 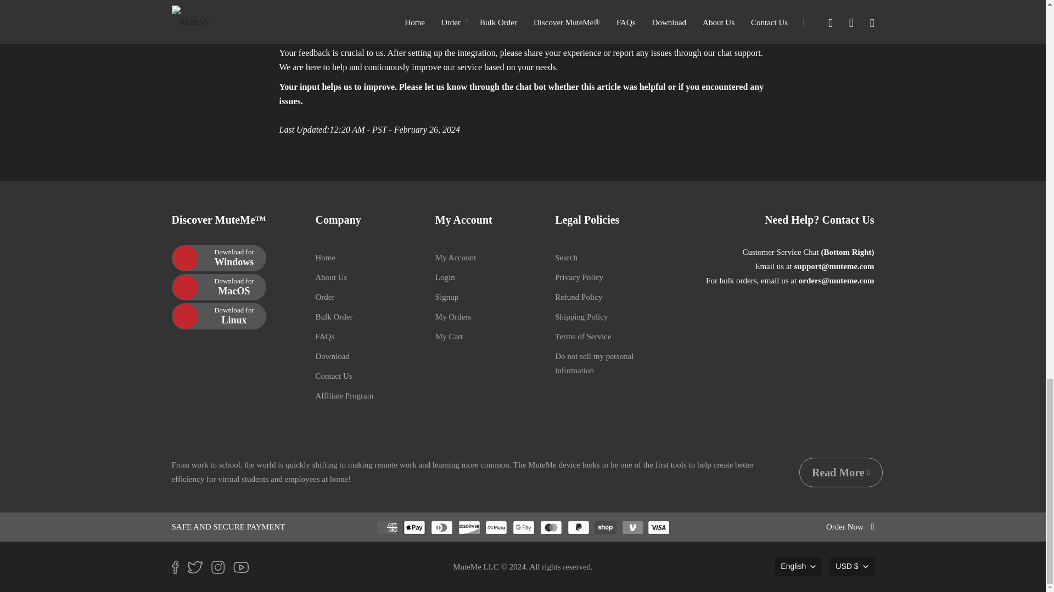 I want to click on Twitter, so click(x=199, y=569).